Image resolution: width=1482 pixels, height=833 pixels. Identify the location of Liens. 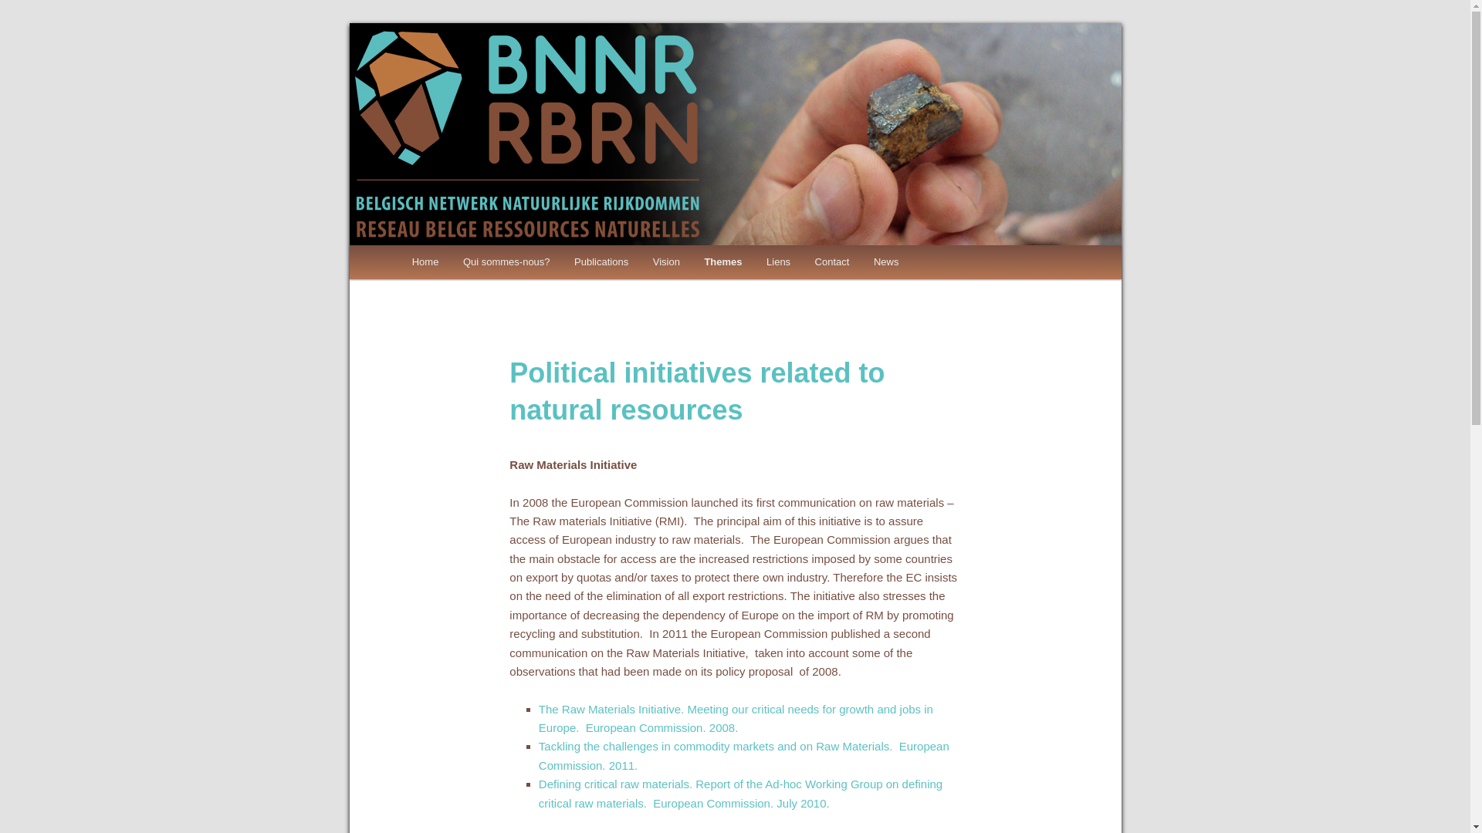
(778, 262).